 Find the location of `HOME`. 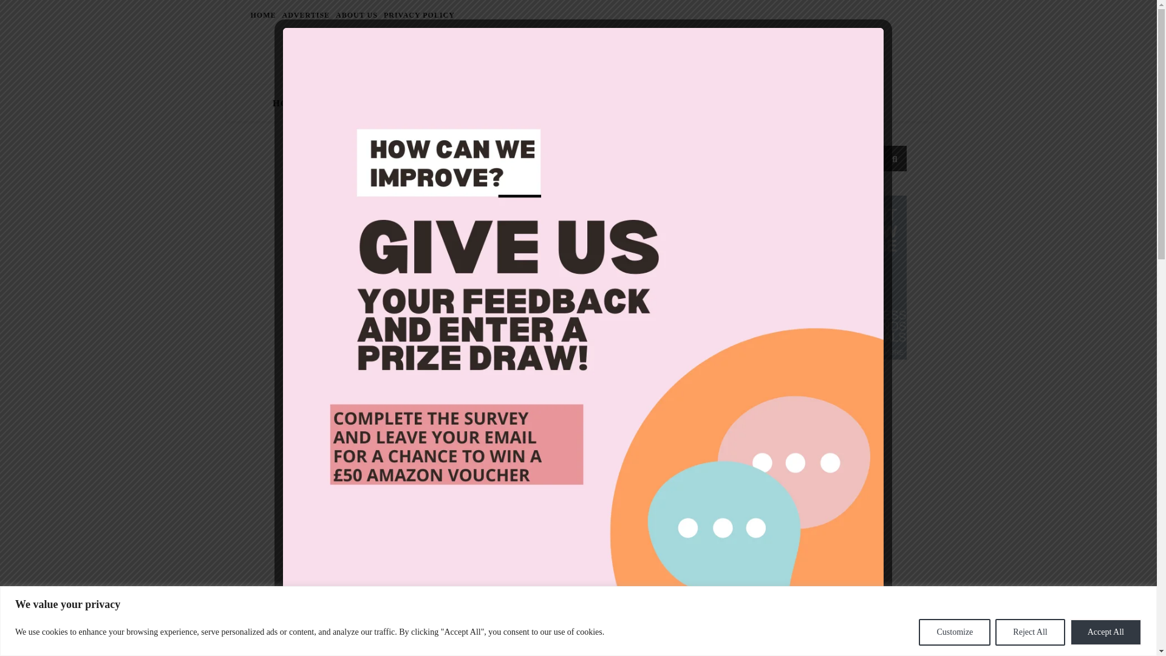

HOME is located at coordinates (293, 103).